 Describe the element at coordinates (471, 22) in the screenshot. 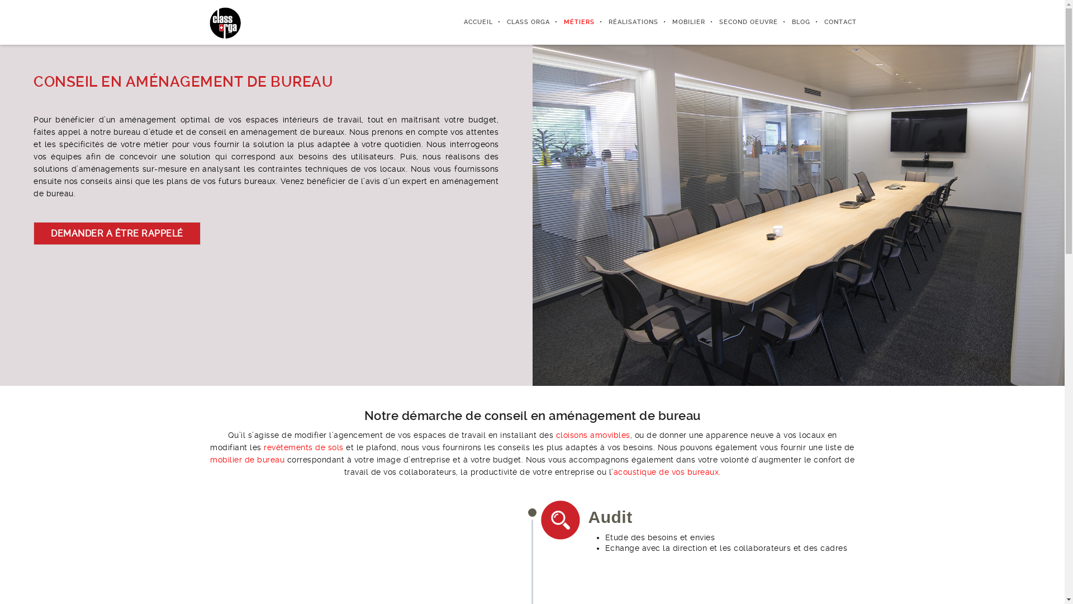

I see `ACCUEIL` at that location.